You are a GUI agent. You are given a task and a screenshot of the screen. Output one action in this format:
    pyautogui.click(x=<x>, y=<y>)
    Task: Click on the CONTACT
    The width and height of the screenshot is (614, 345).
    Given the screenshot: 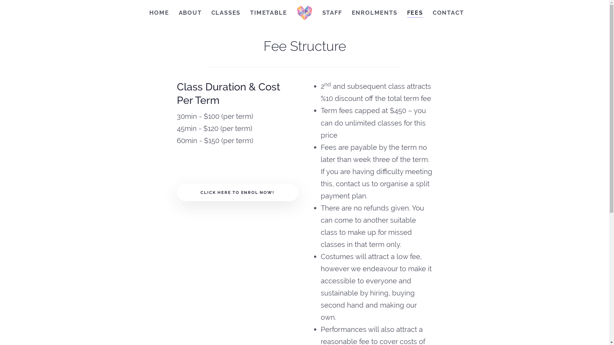 What is the action you would take?
    pyautogui.click(x=448, y=13)
    